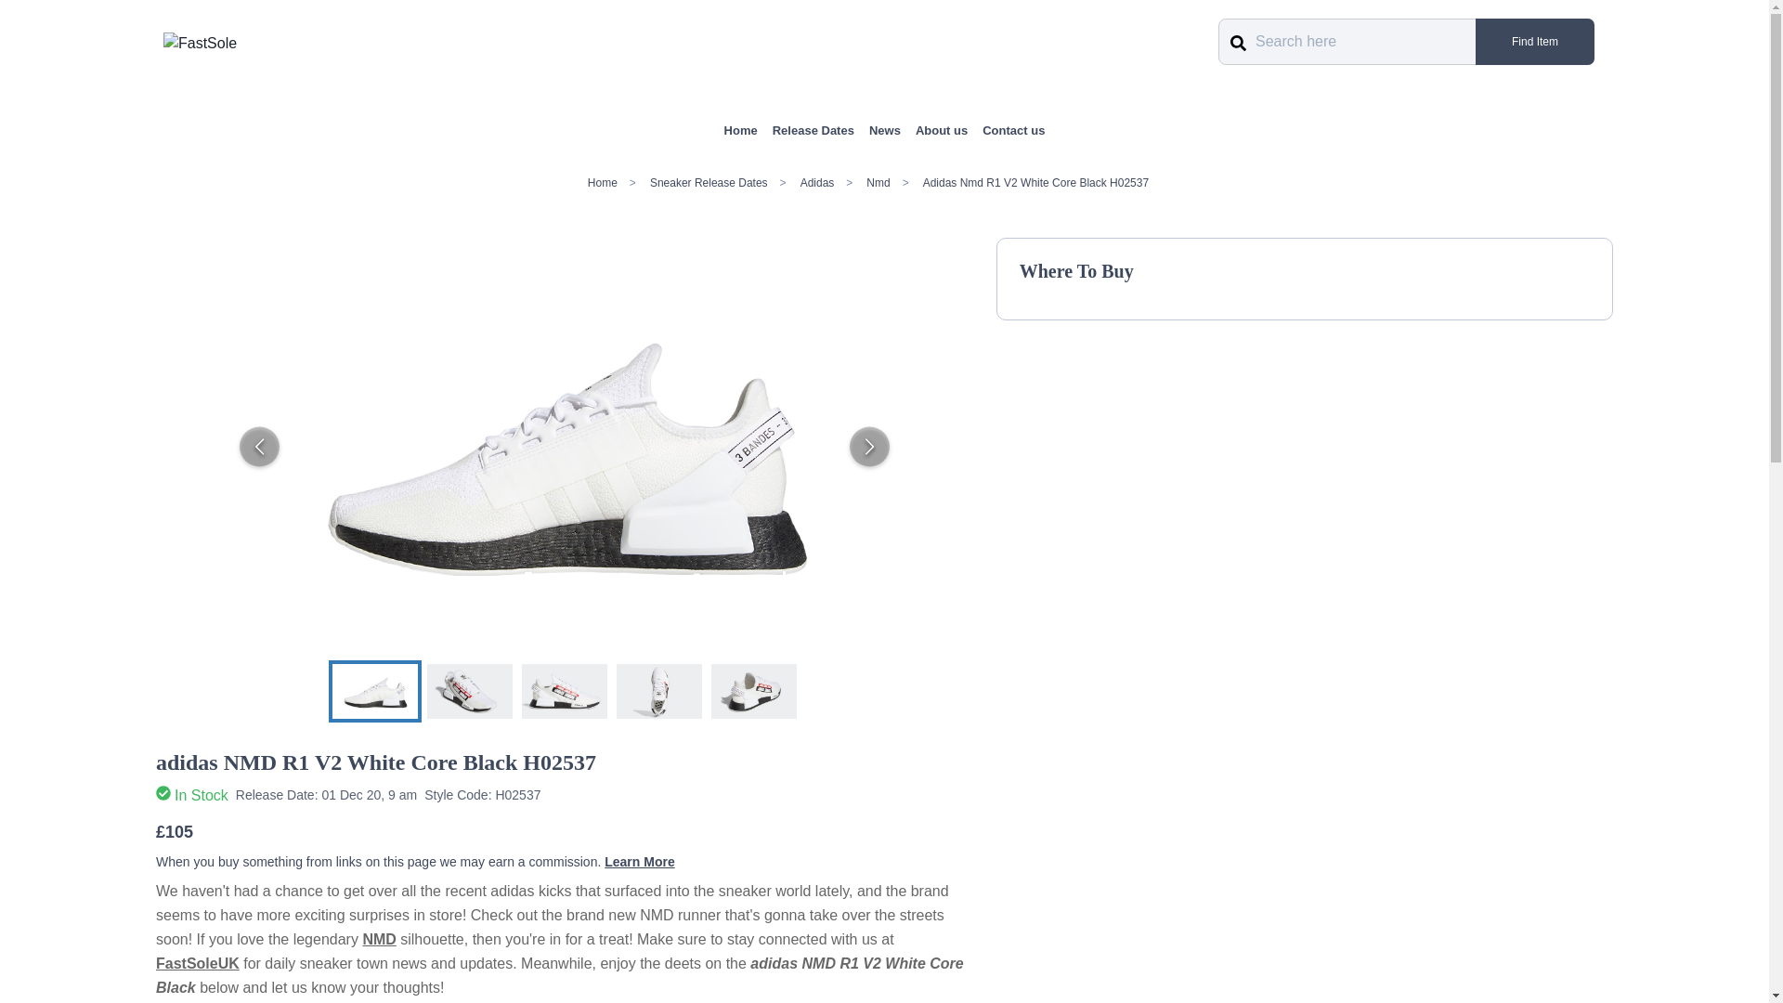 Image resolution: width=1783 pixels, height=1003 pixels. Describe the element at coordinates (741, 130) in the screenshot. I see `Home` at that location.